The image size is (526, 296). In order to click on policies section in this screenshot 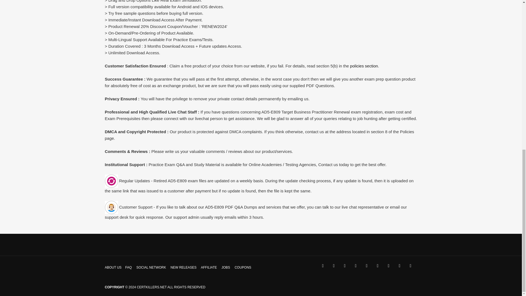, I will do `click(364, 66)`.